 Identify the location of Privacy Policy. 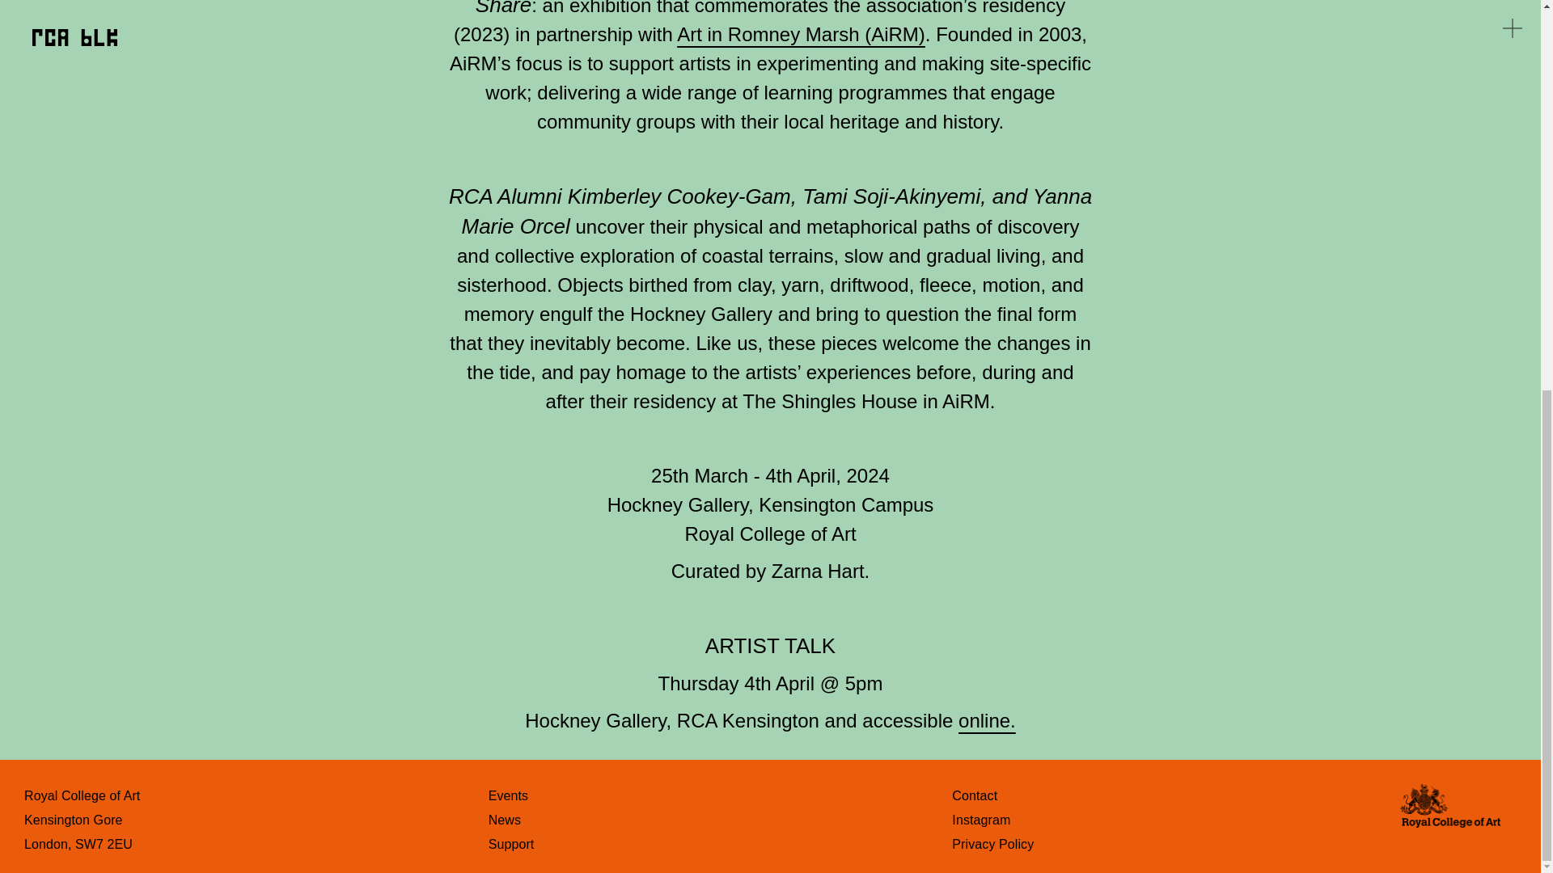
(992, 844).